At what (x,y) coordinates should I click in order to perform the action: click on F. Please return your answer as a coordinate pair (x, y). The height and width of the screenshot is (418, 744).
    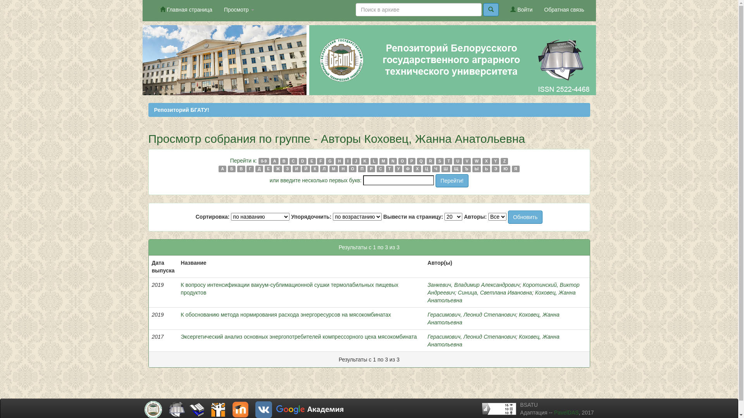
    Looking at the image, I should click on (321, 161).